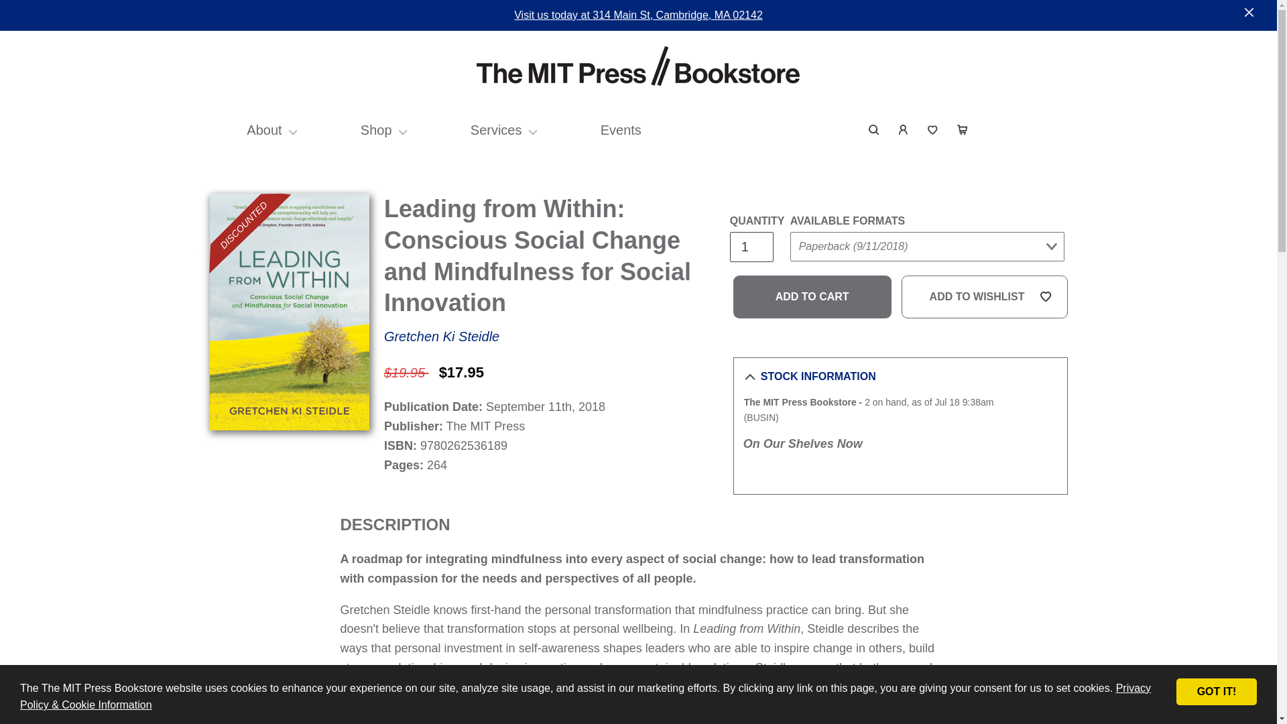  What do you see at coordinates (751, 247) in the screenshot?
I see `1` at bounding box center [751, 247].